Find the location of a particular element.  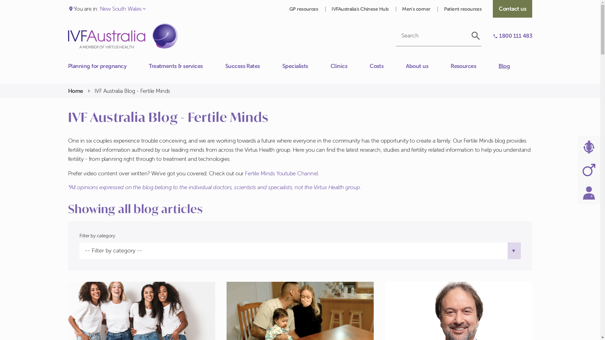

1800 111 483 is located at coordinates (512, 36).